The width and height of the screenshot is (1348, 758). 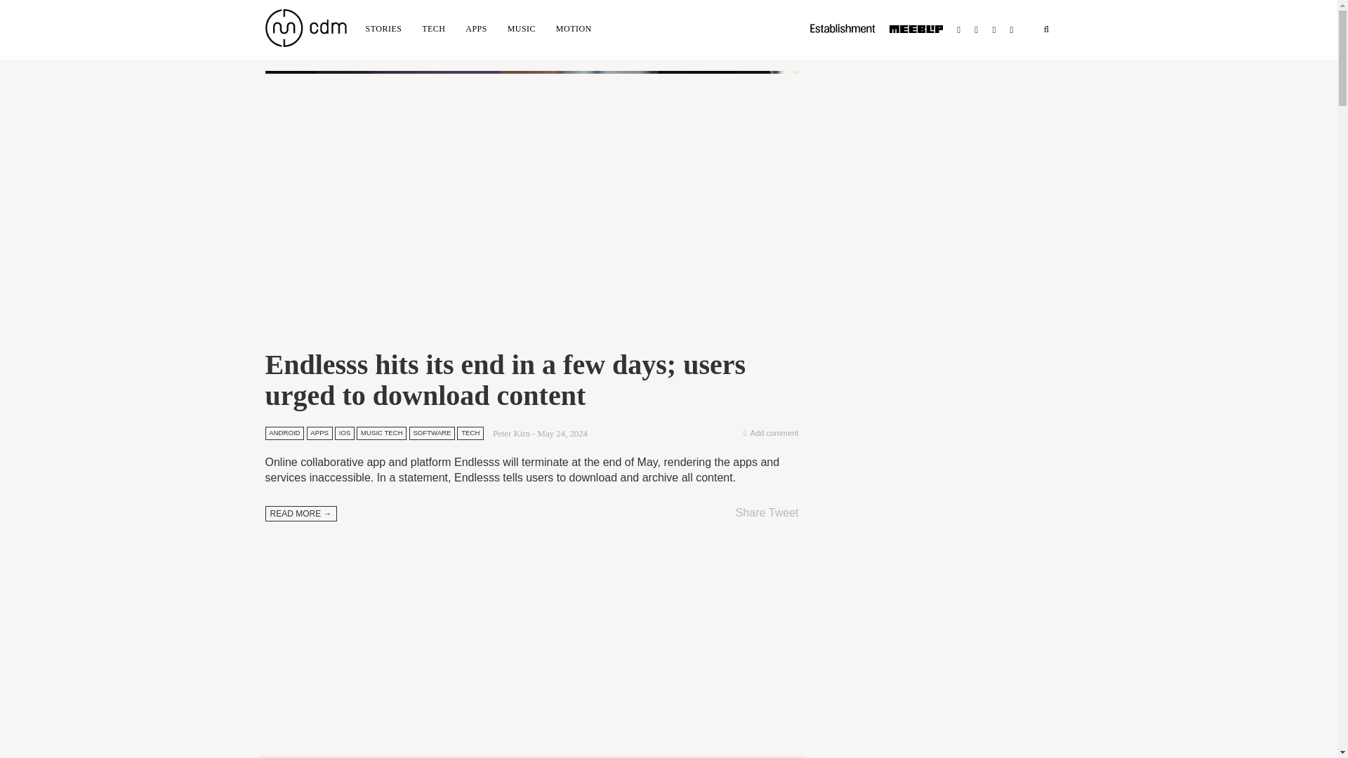 What do you see at coordinates (382, 433) in the screenshot?
I see `MUSIC TECH` at bounding box center [382, 433].